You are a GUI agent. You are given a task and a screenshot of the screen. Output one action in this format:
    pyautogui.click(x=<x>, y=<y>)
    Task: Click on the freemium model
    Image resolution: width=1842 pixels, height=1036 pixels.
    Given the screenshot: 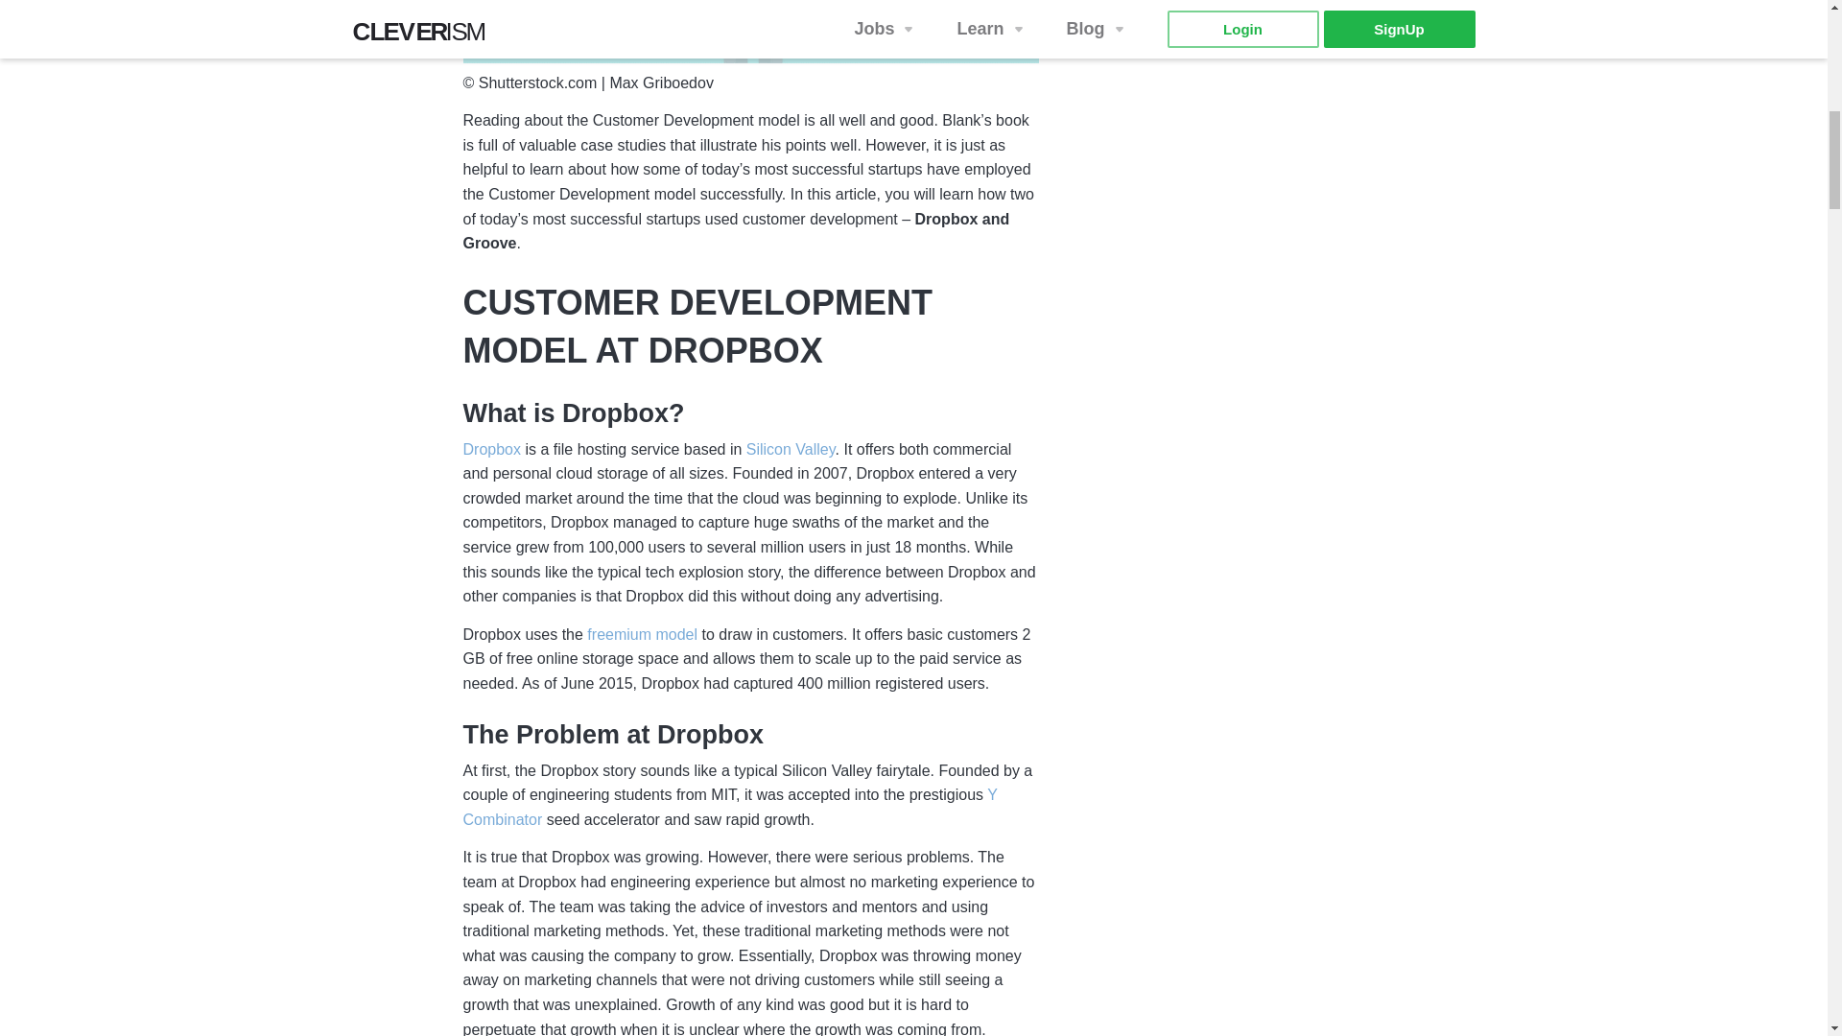 What is the action you would take?
    pyautogui.click(x=643, y=635)
    